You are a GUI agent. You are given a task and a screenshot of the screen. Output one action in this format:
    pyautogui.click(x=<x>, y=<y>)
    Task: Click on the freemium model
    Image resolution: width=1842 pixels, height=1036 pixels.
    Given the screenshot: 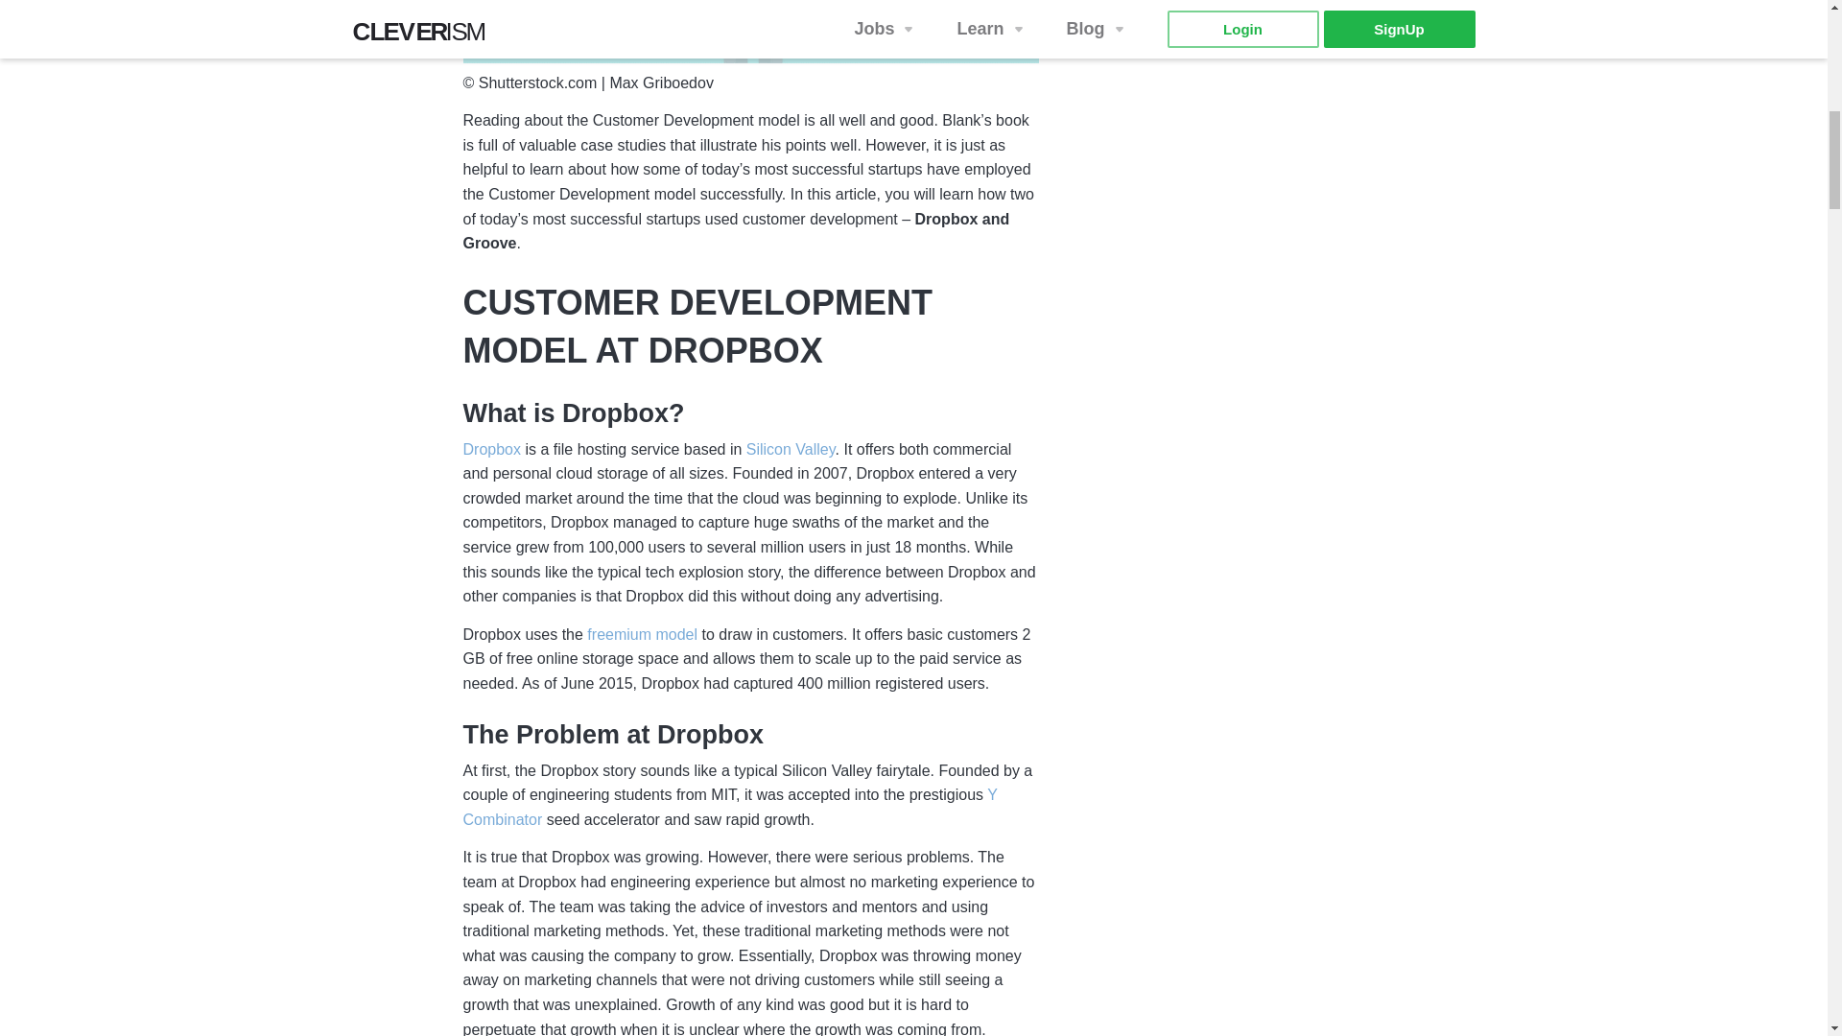 What is the action you would take?
    pyautogui.click(x=643, y=635)
    